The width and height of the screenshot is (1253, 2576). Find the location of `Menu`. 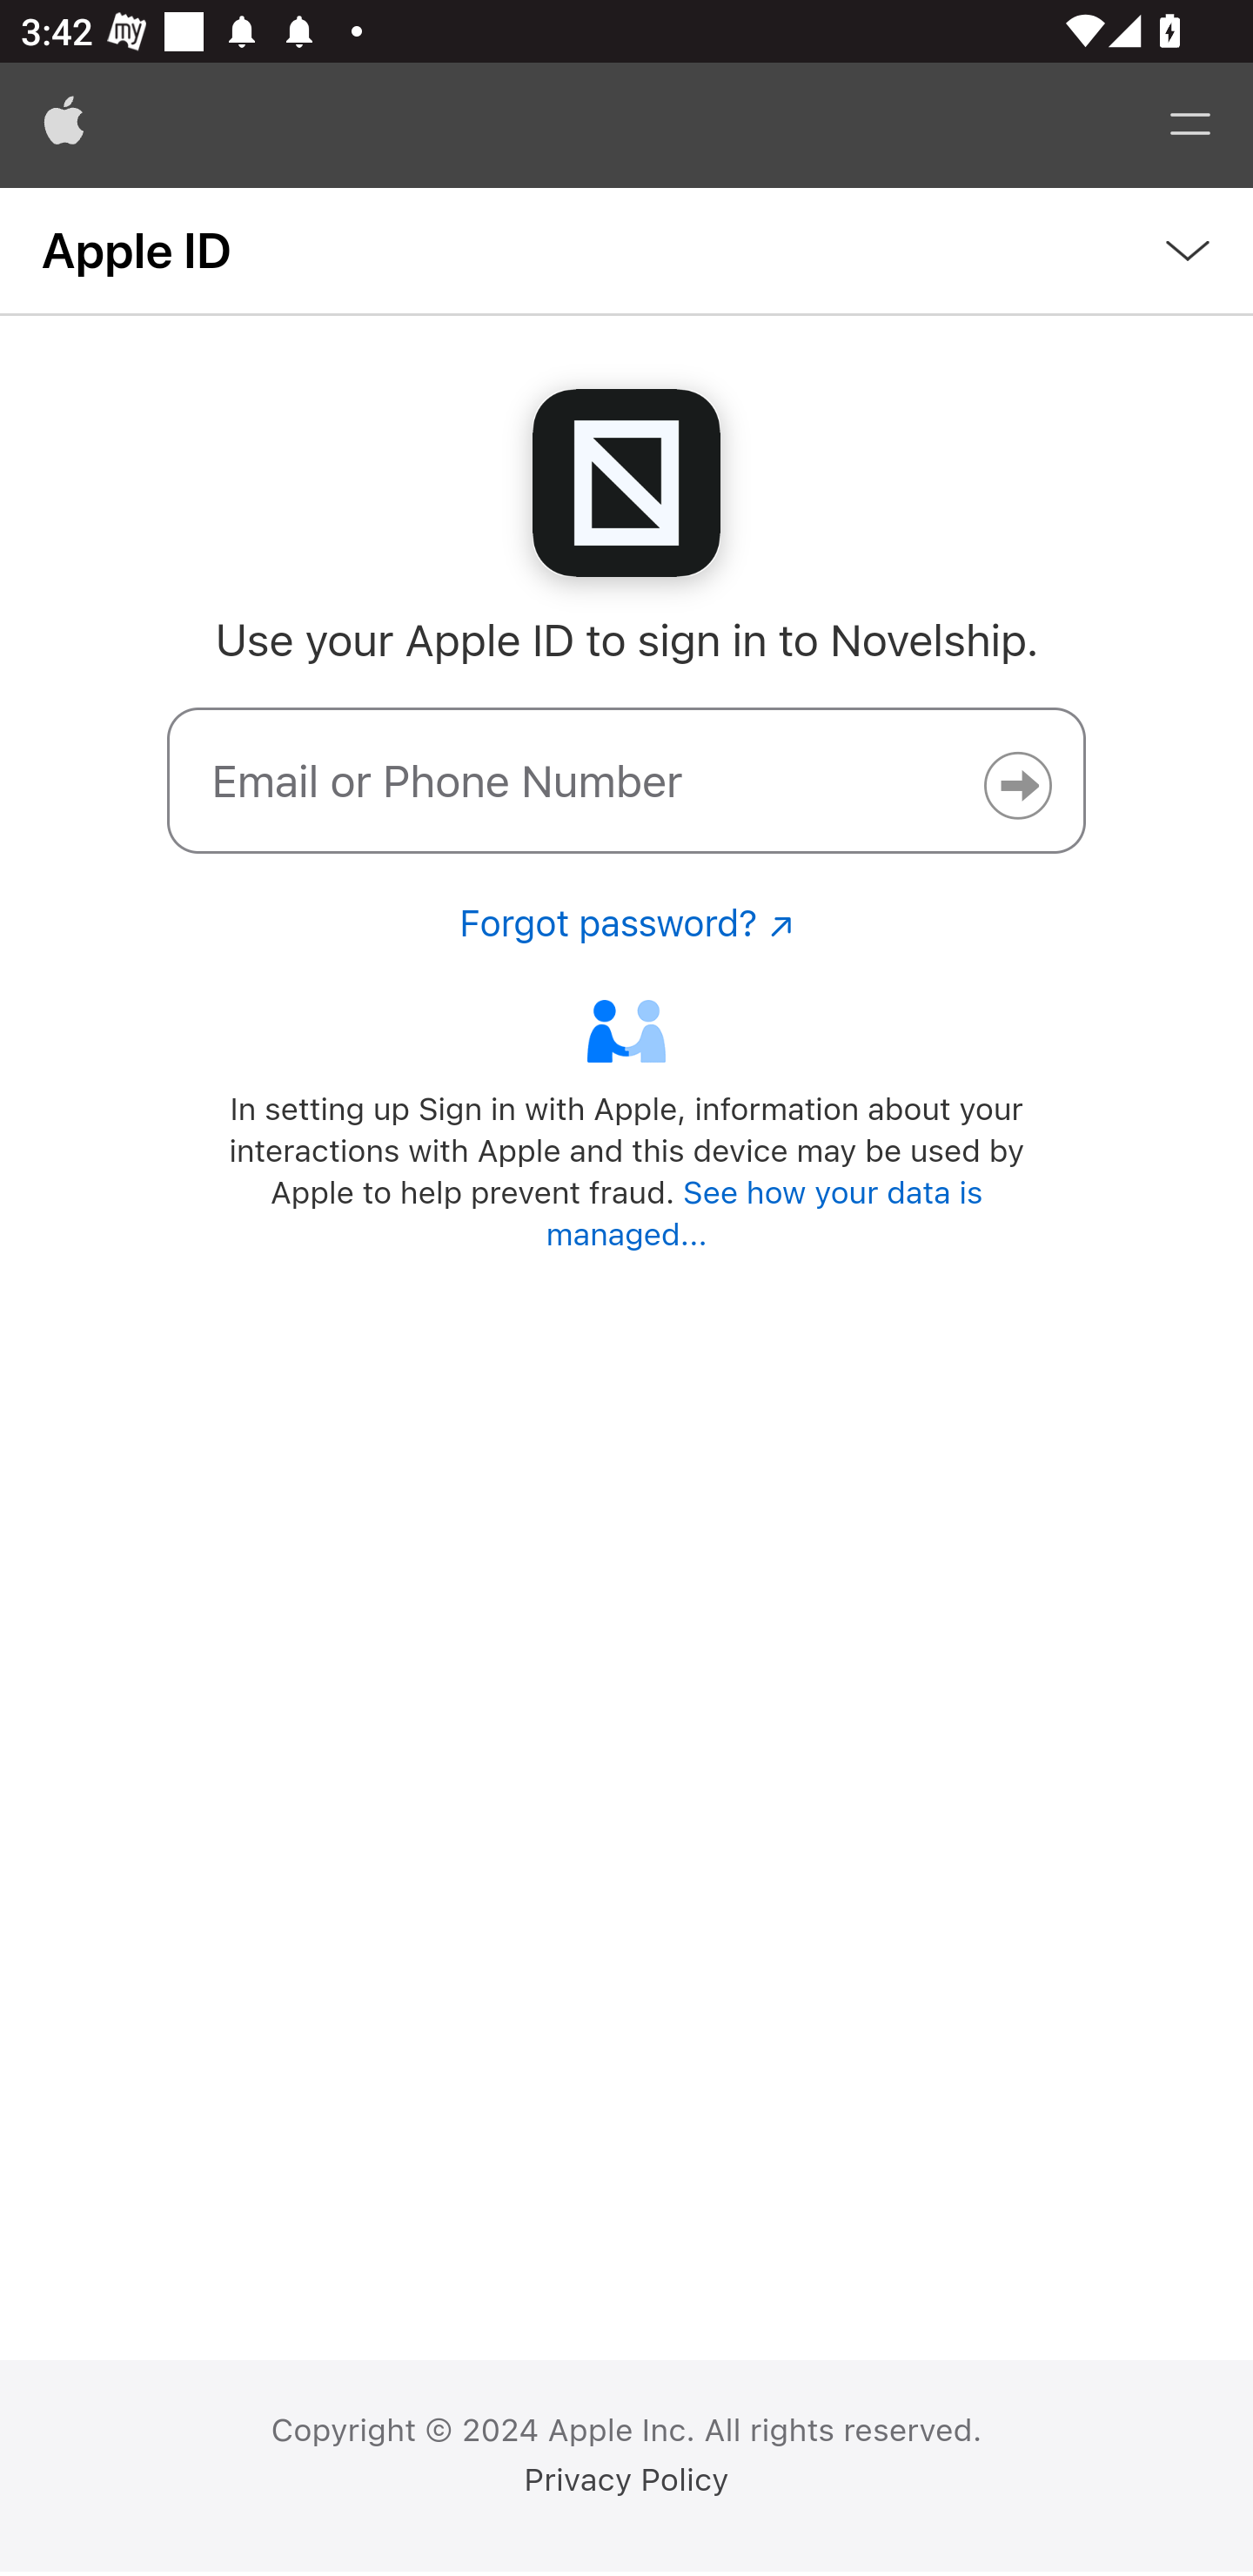

Menu is located at coordinates (1190, 125).